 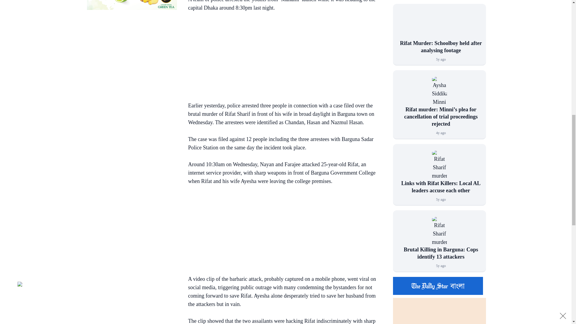 I want to click on 3rd party ad content, so click(x=283, y=58).